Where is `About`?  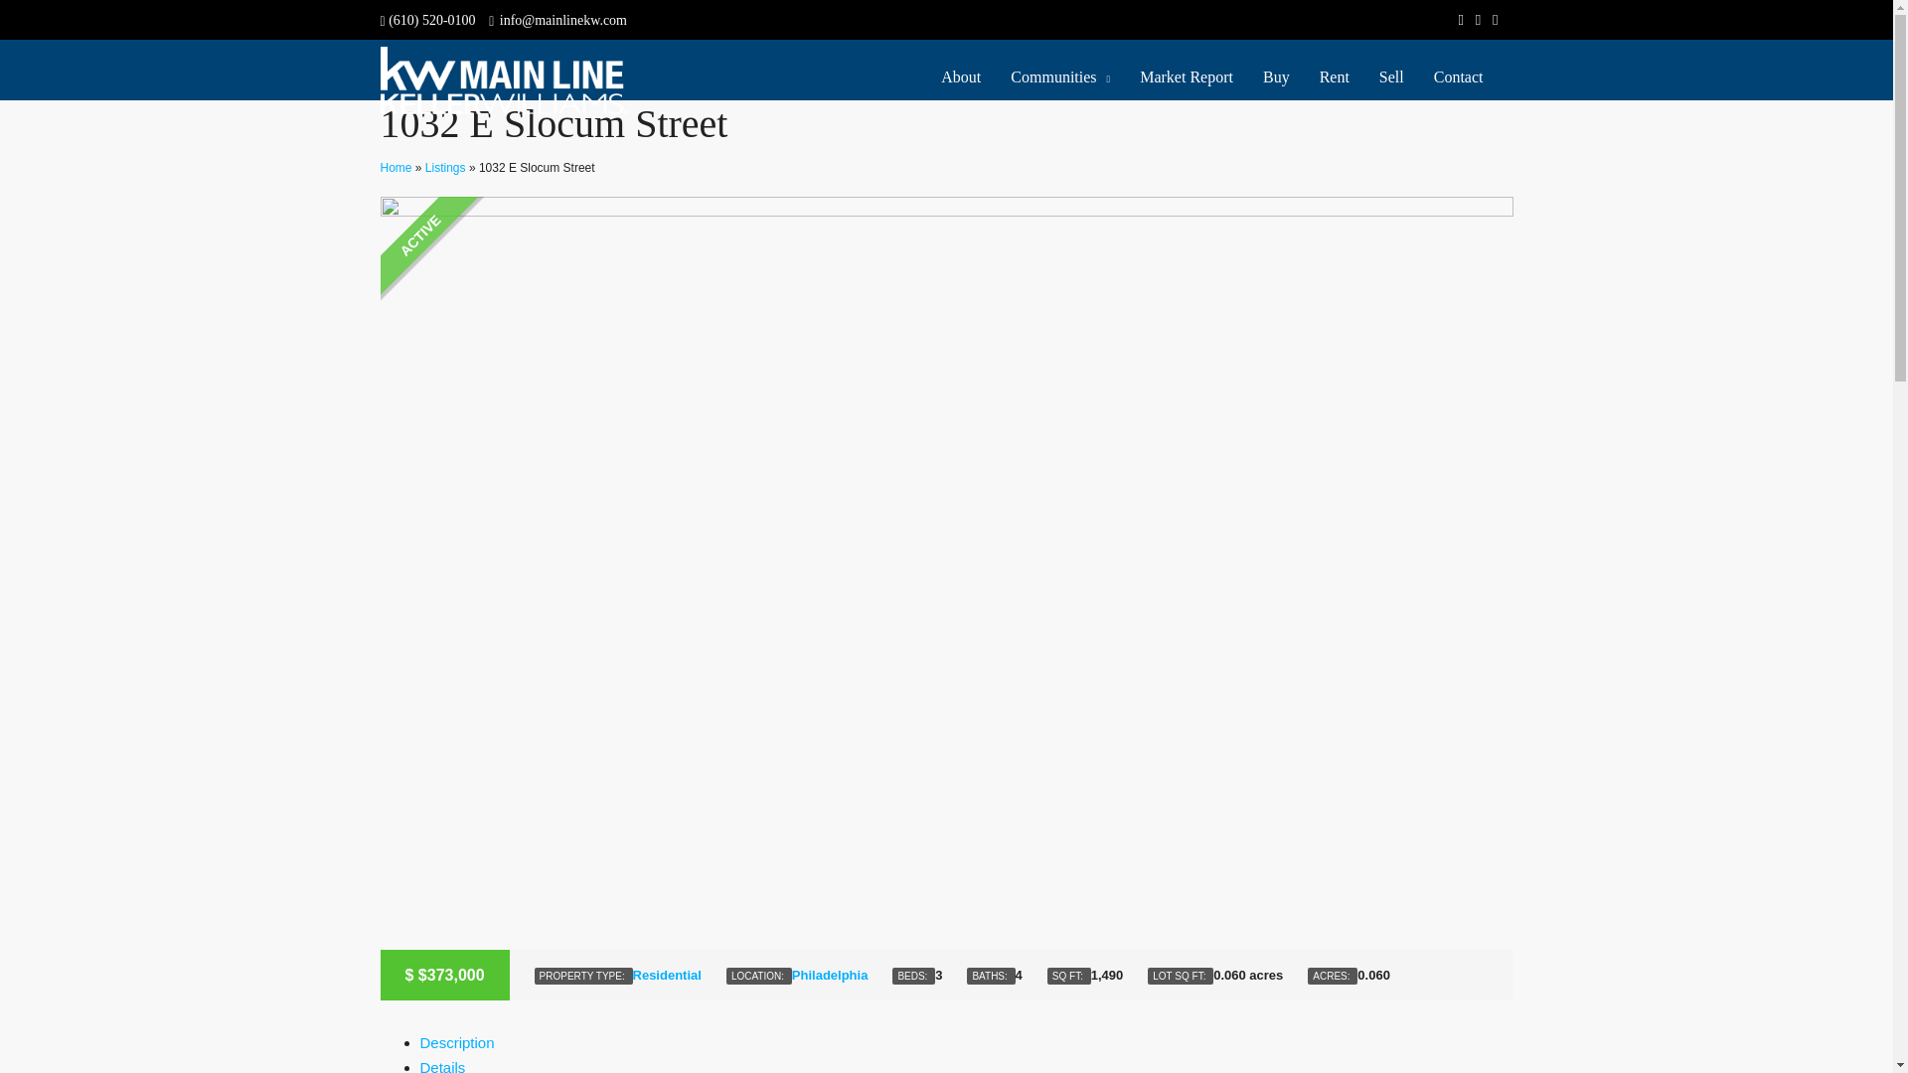
About is located at coordinates (960, 77).